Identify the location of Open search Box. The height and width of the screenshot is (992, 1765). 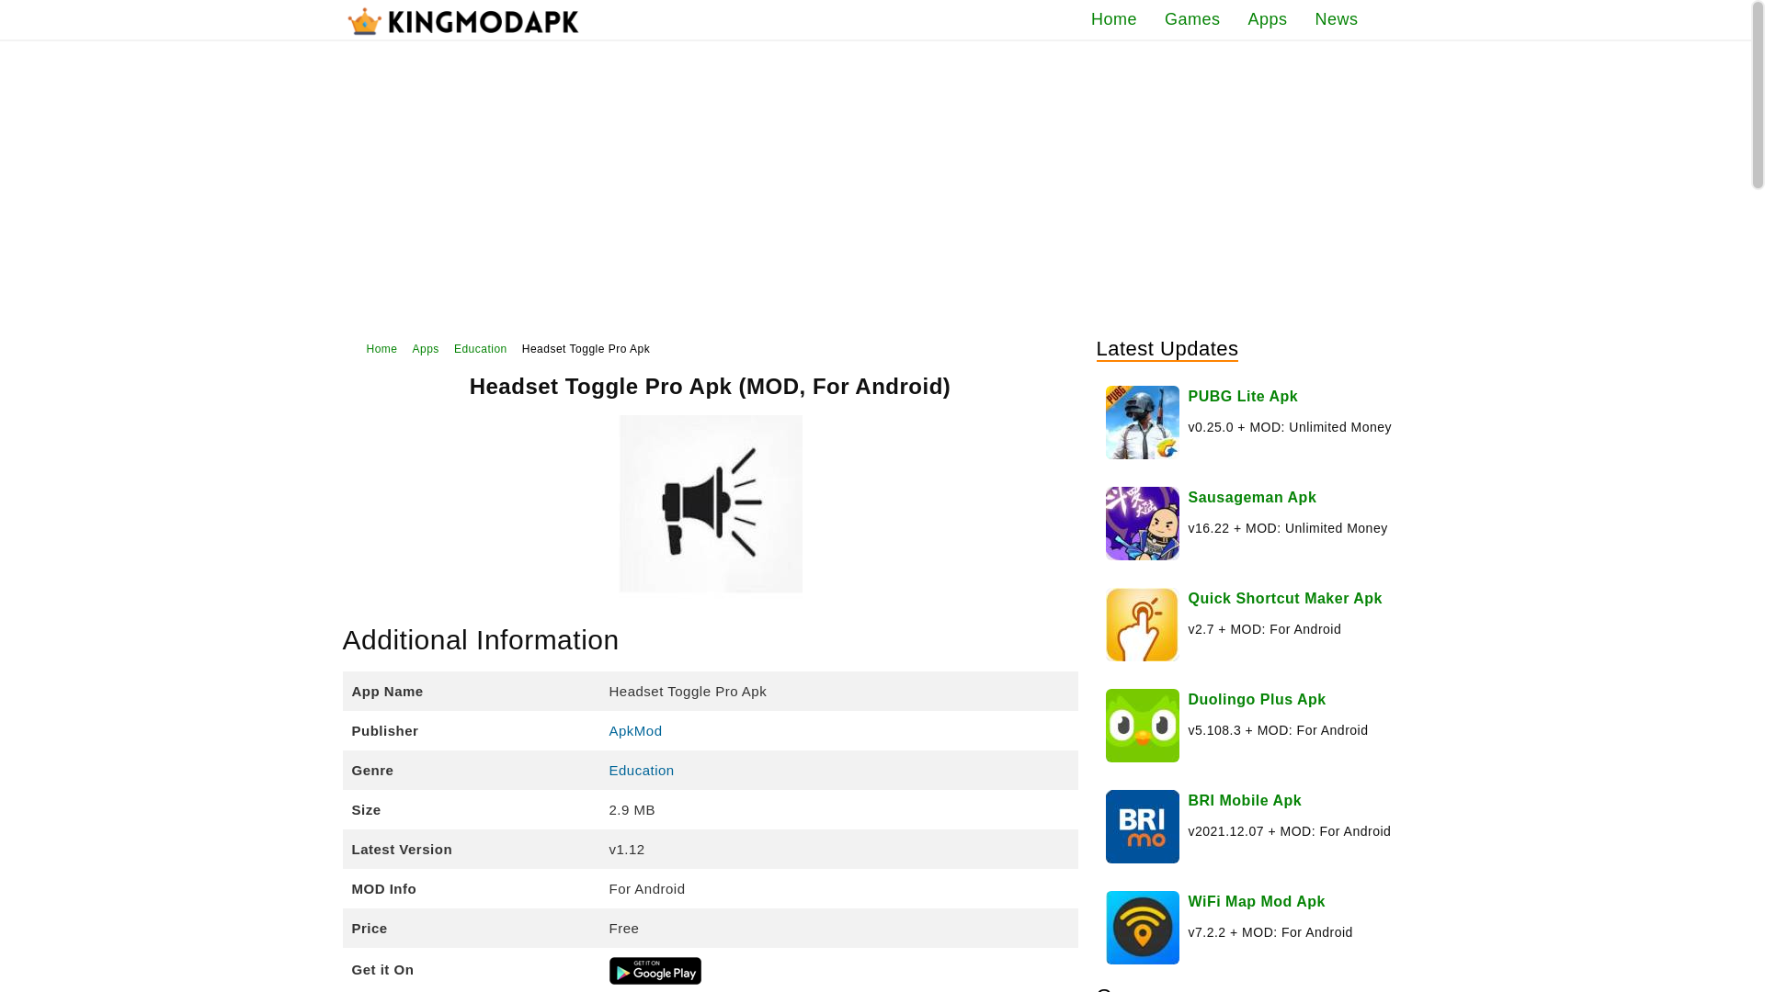
(1390, 18).